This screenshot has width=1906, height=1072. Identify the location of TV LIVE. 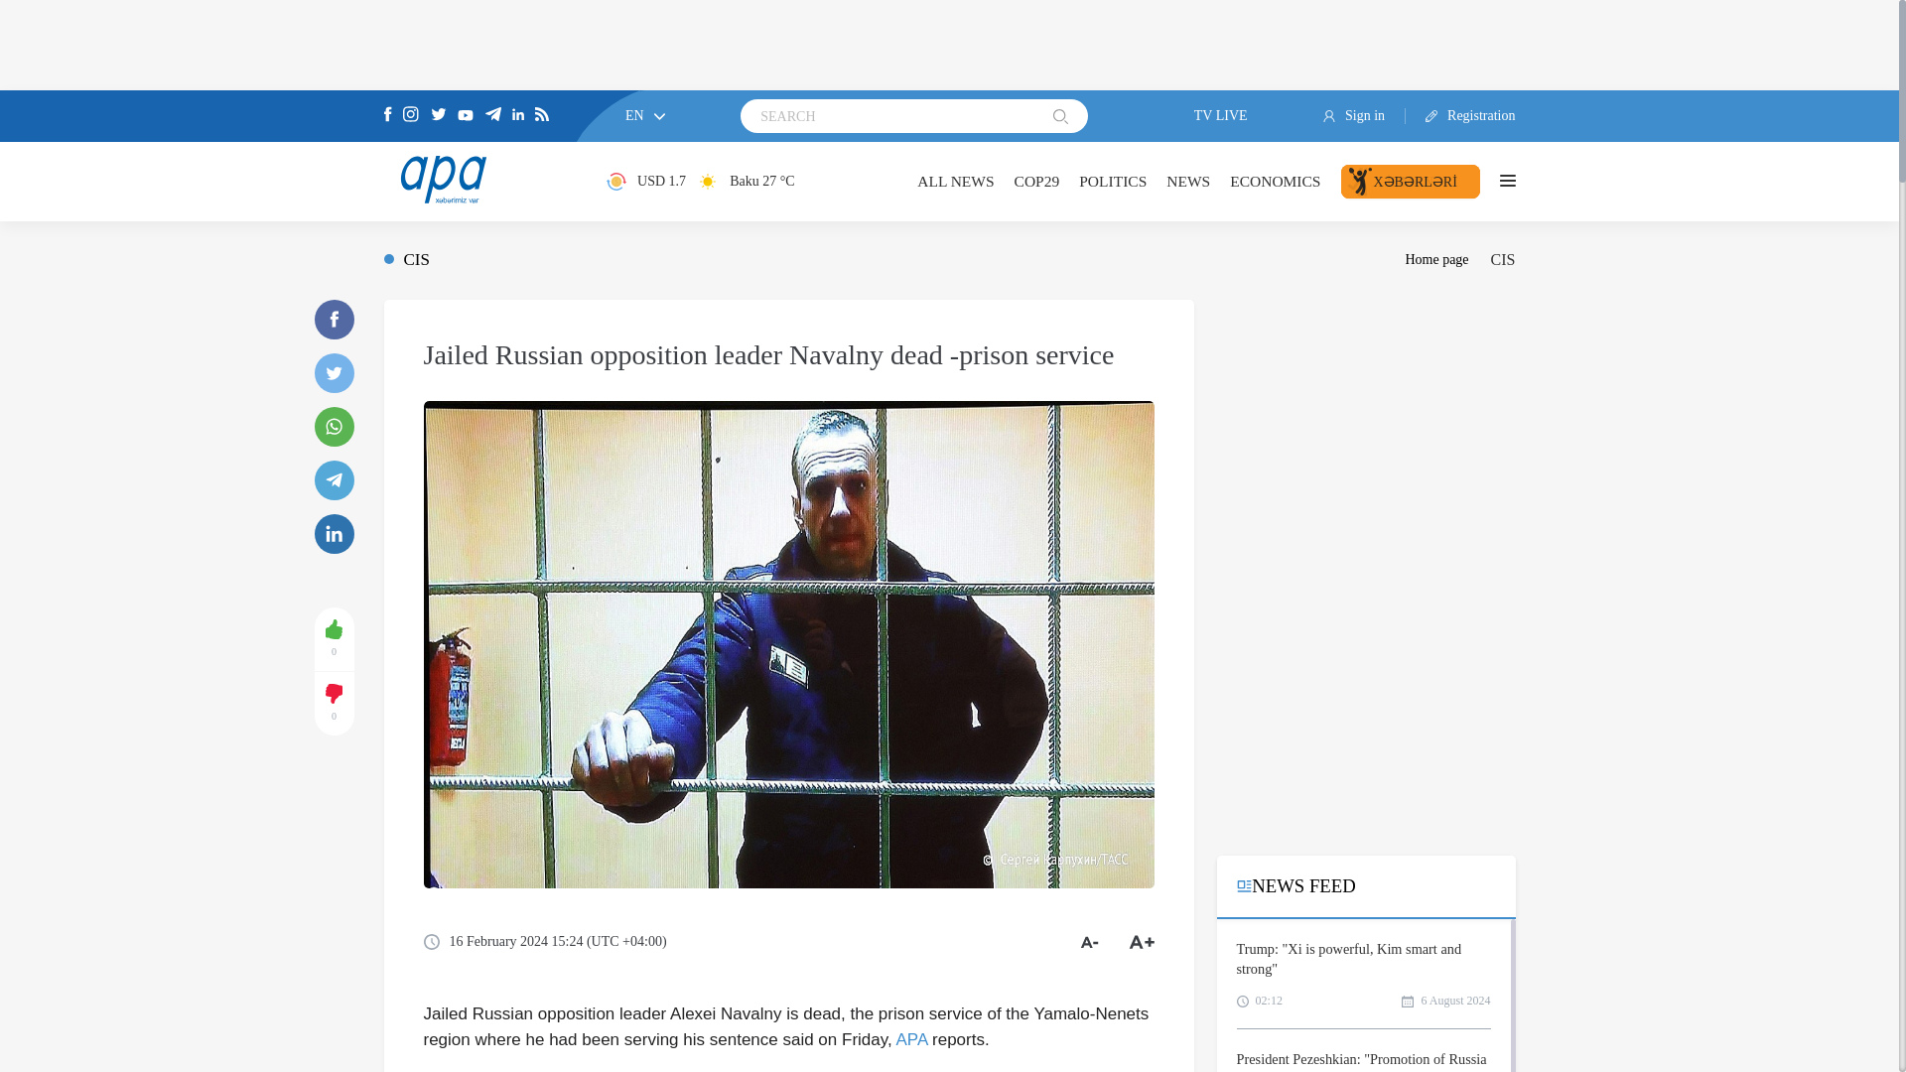
(1206, 116).